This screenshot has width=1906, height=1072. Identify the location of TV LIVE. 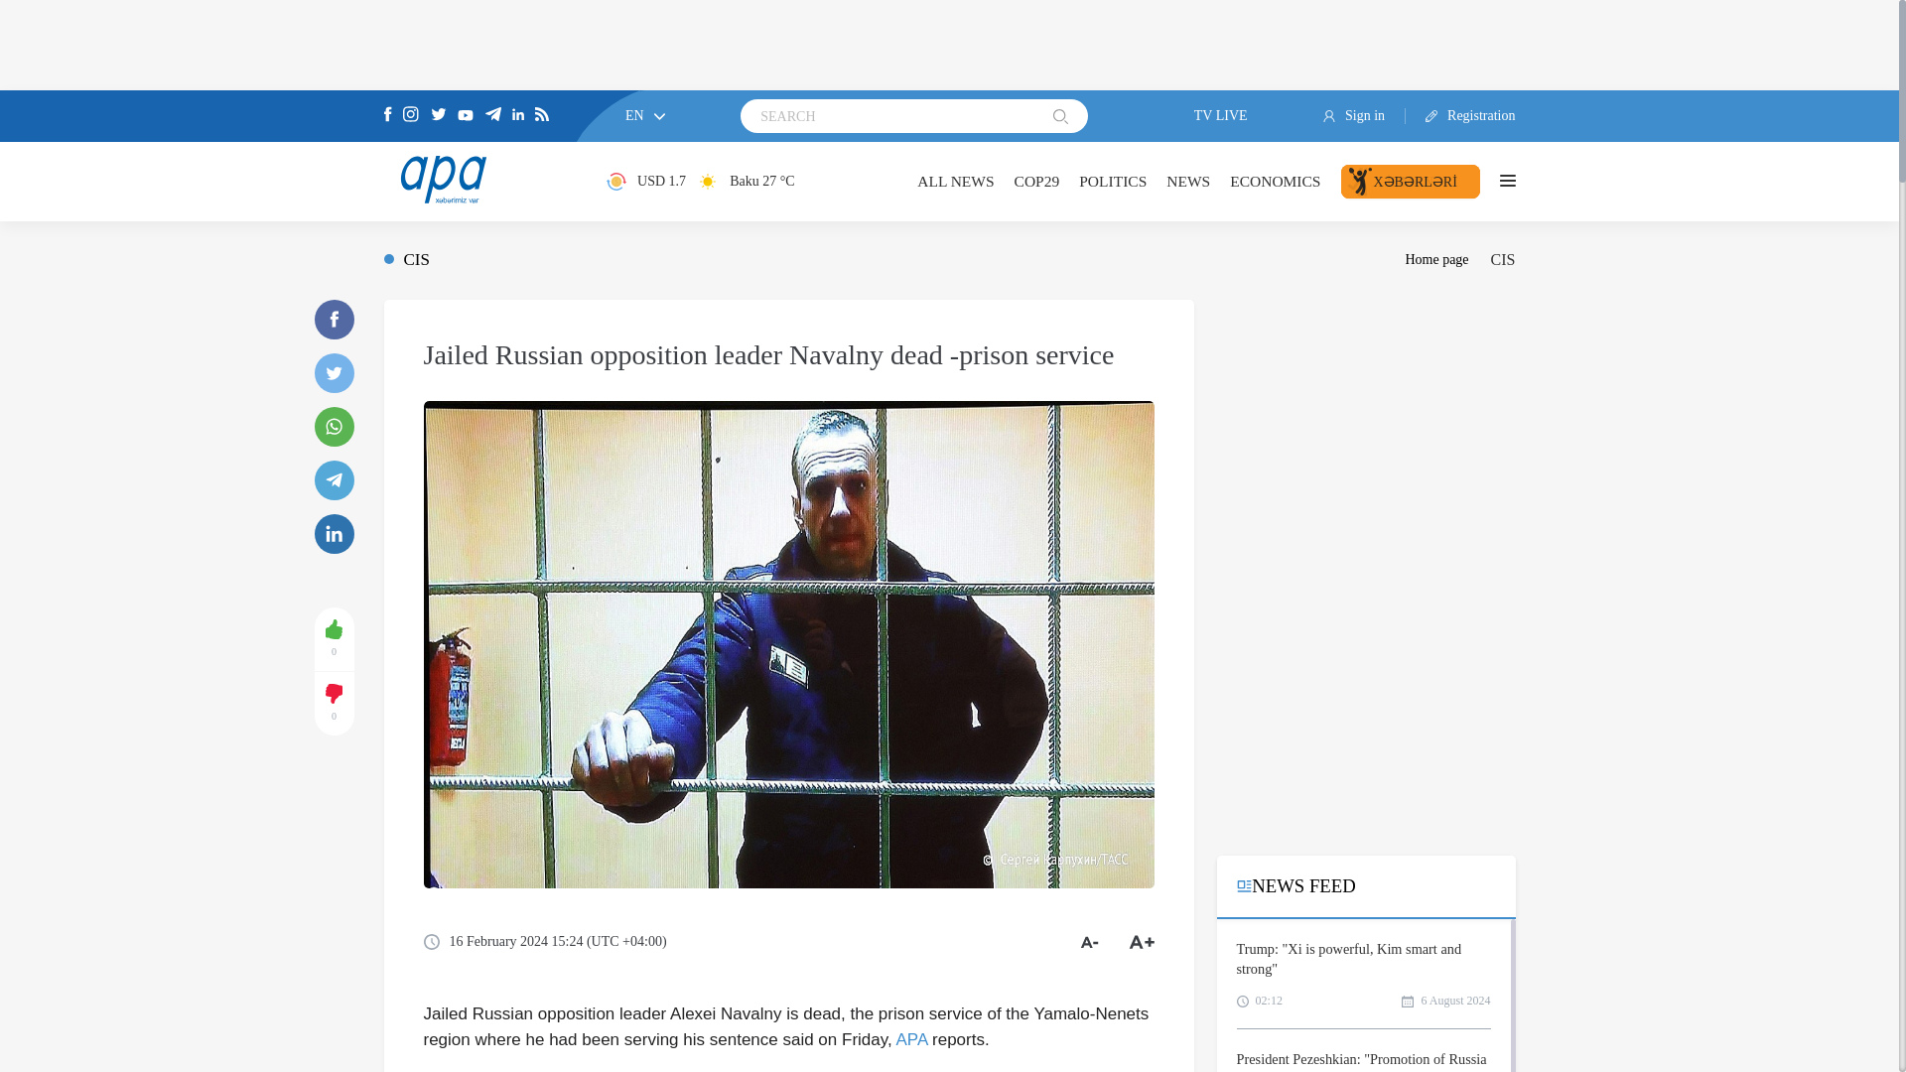
(1206, 116).